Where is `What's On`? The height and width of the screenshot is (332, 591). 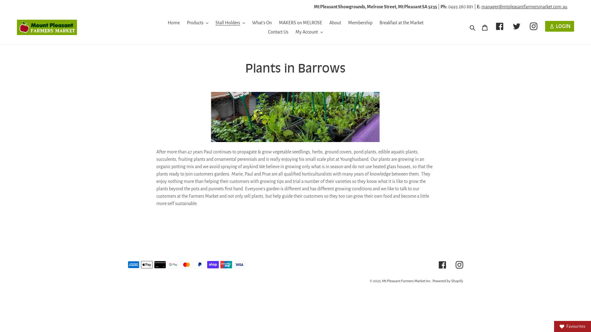
What's On is located at coordinates (262, 23).